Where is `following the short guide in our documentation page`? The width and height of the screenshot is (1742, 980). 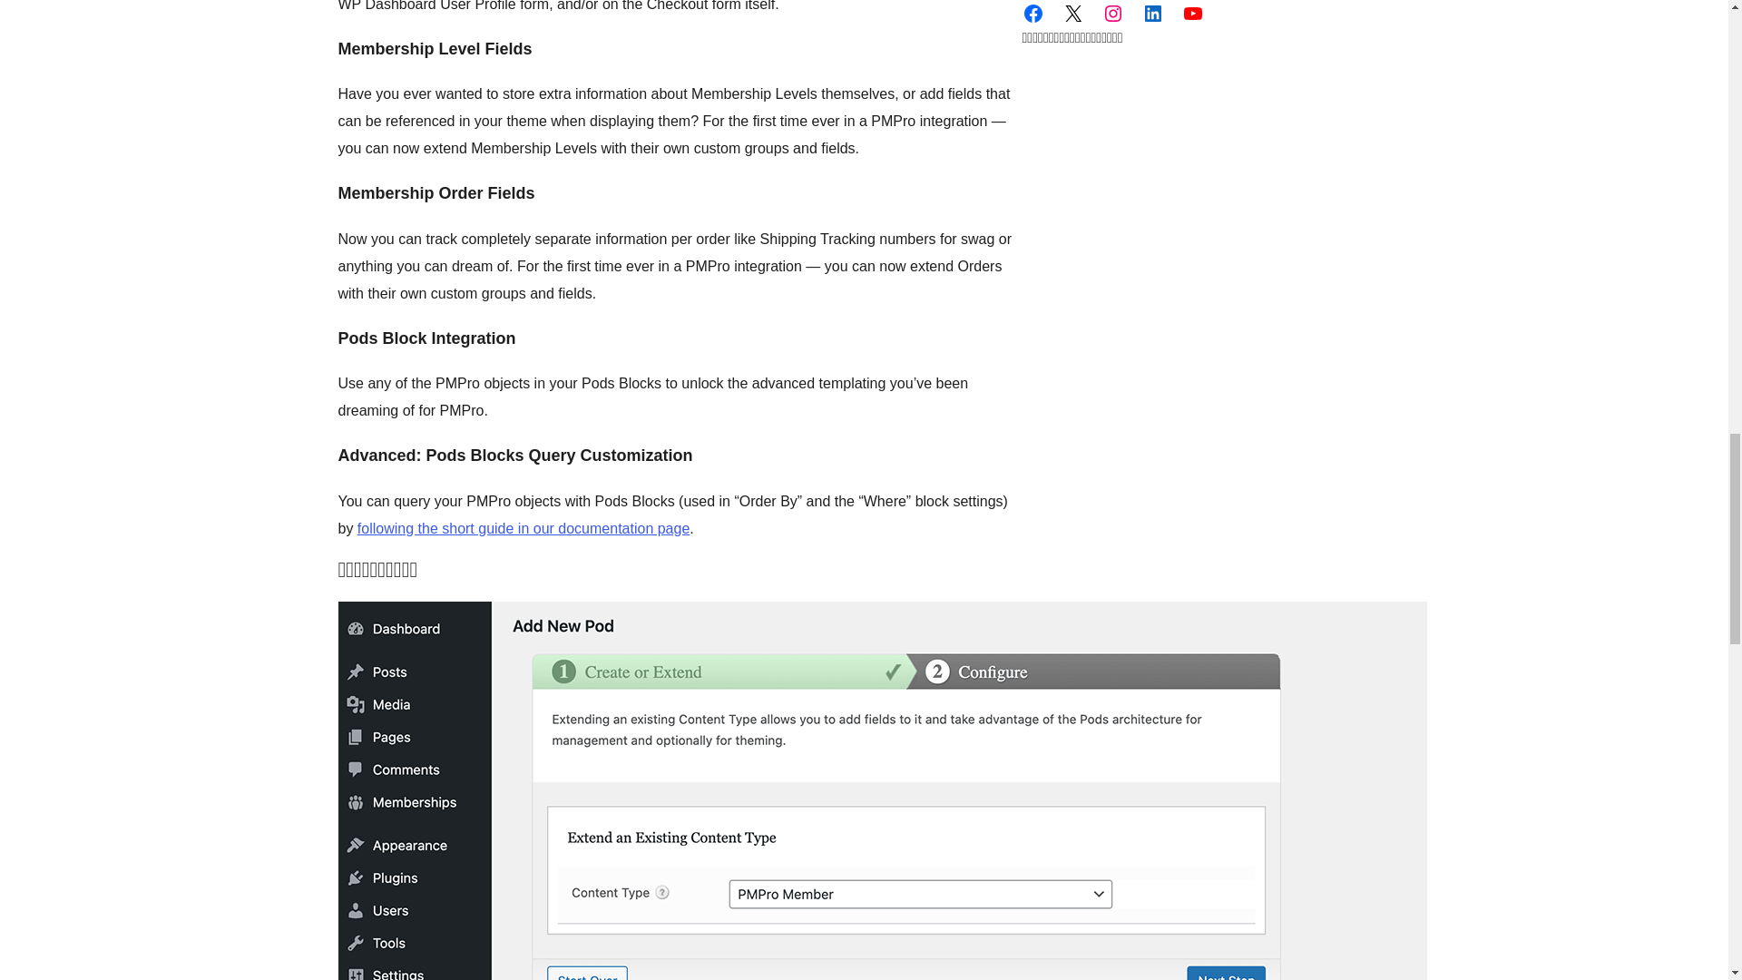
following the short guide in our documentation page is located at coordinates (523, 528).